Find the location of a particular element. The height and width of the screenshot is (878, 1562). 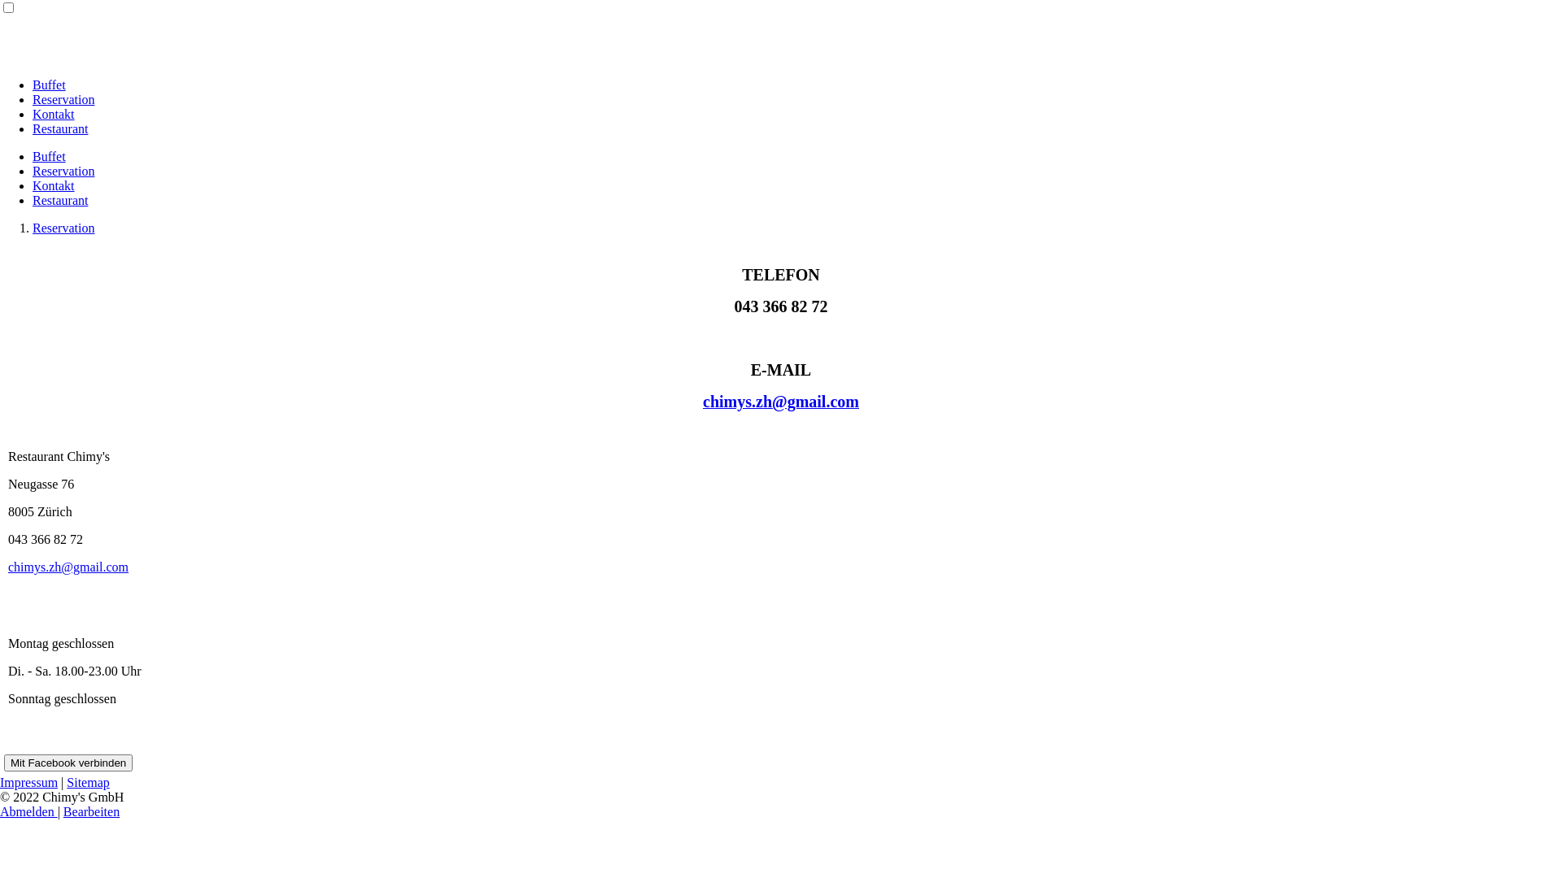

Buffet is located at coordinates (49, 156).